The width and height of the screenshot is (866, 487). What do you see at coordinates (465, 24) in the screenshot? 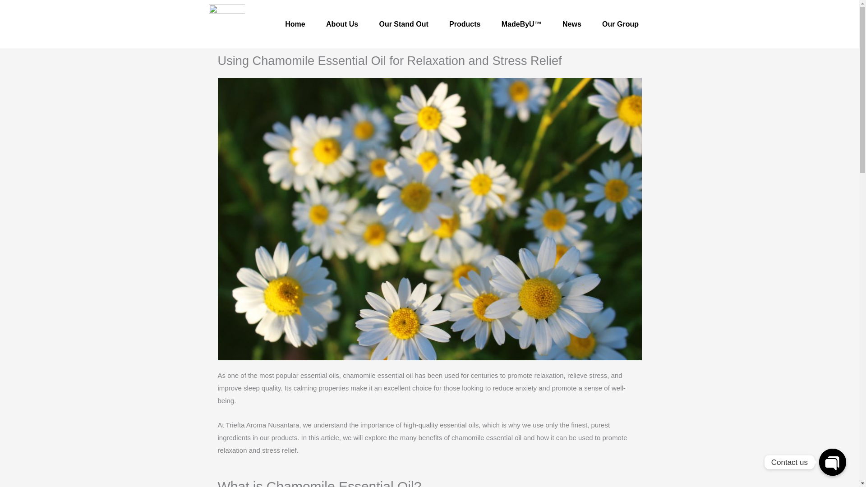
I see `Products` at bounding box center [465, 24].